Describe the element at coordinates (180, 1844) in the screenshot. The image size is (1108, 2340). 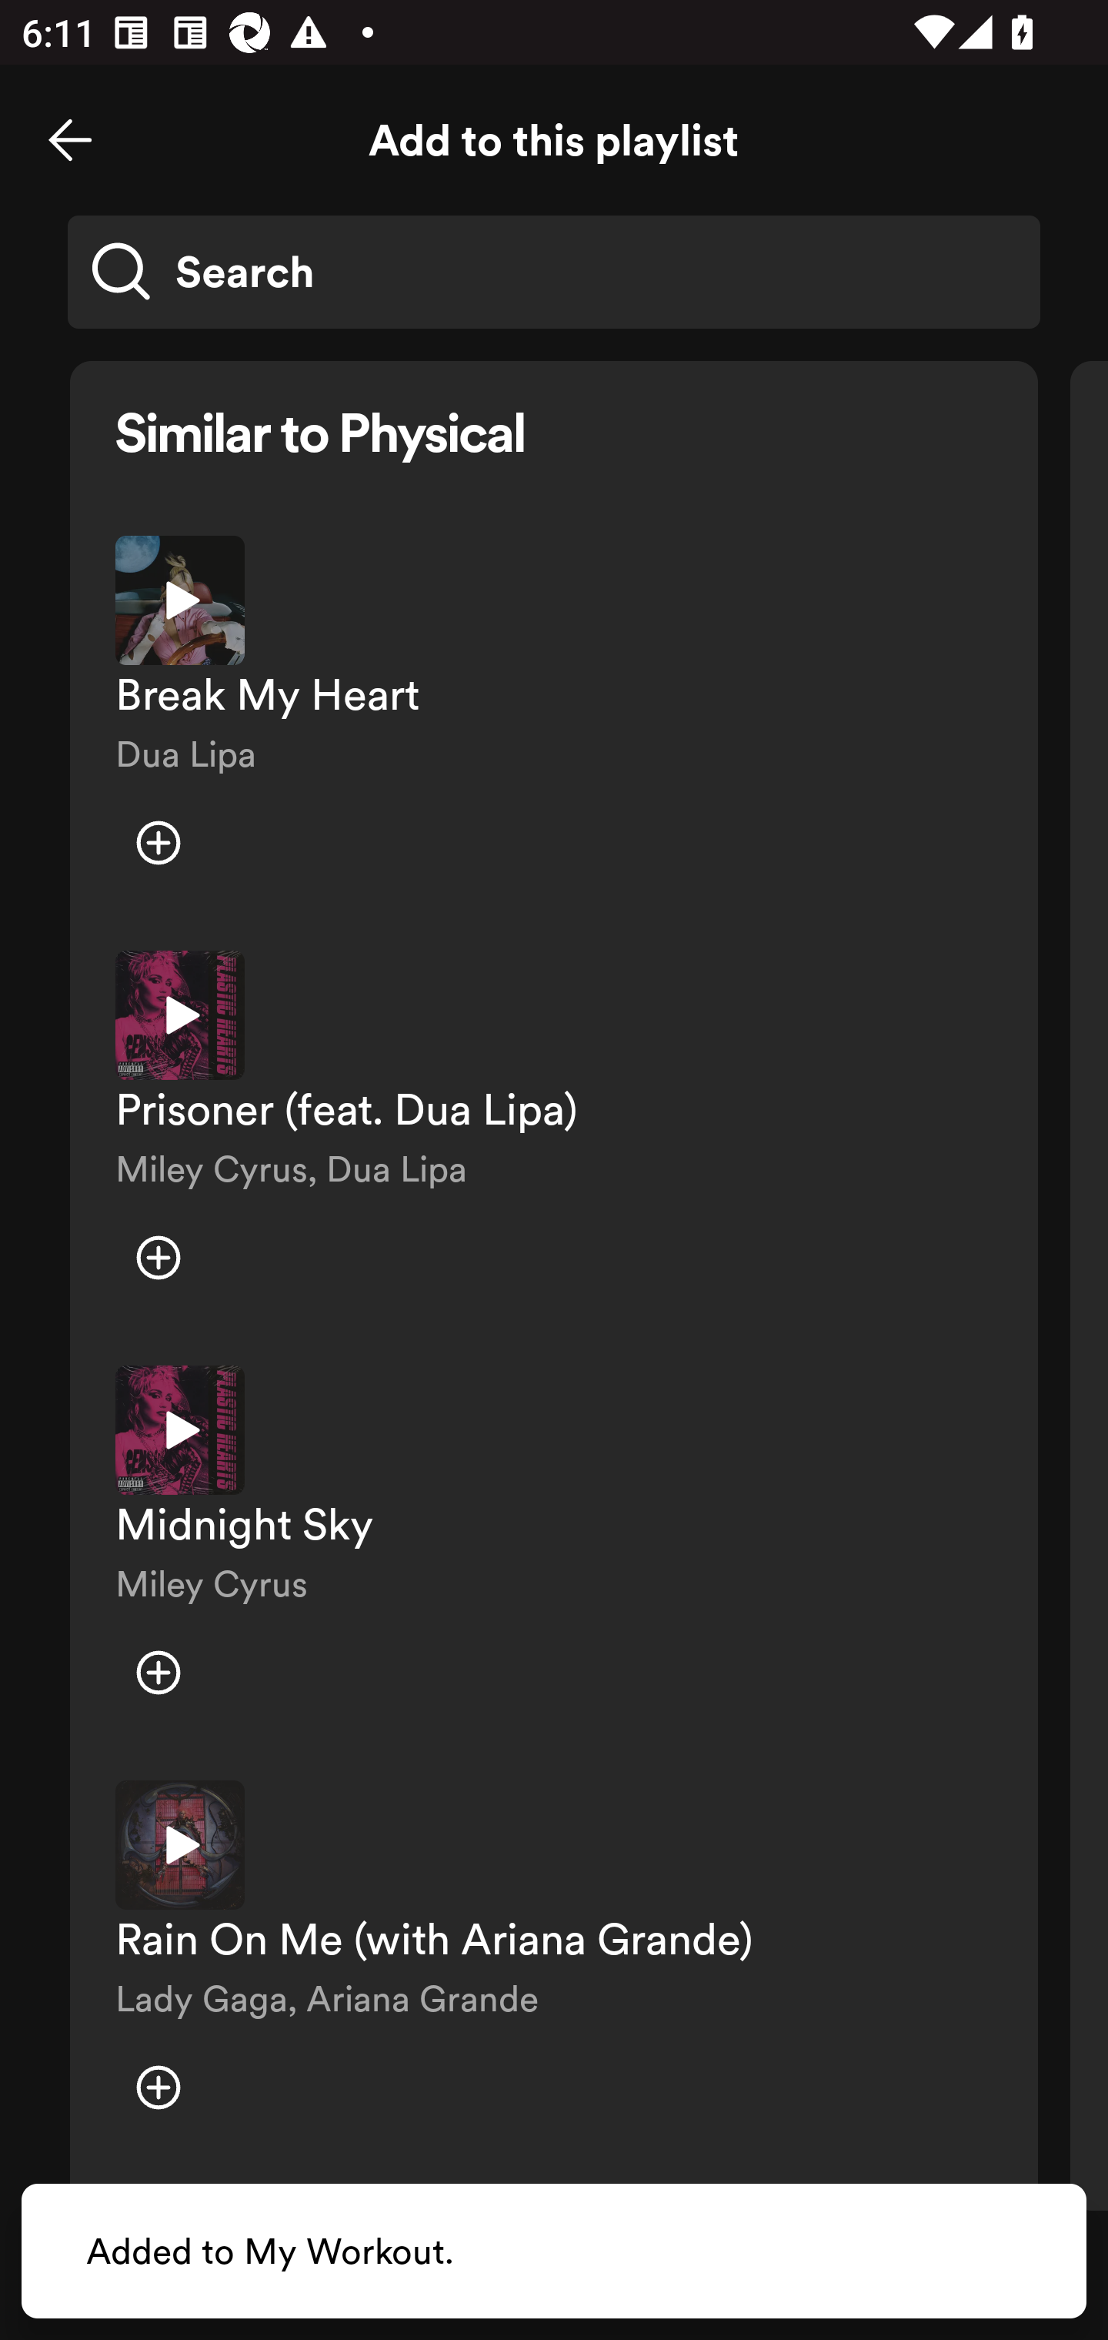
I see `Play preview` at that location.